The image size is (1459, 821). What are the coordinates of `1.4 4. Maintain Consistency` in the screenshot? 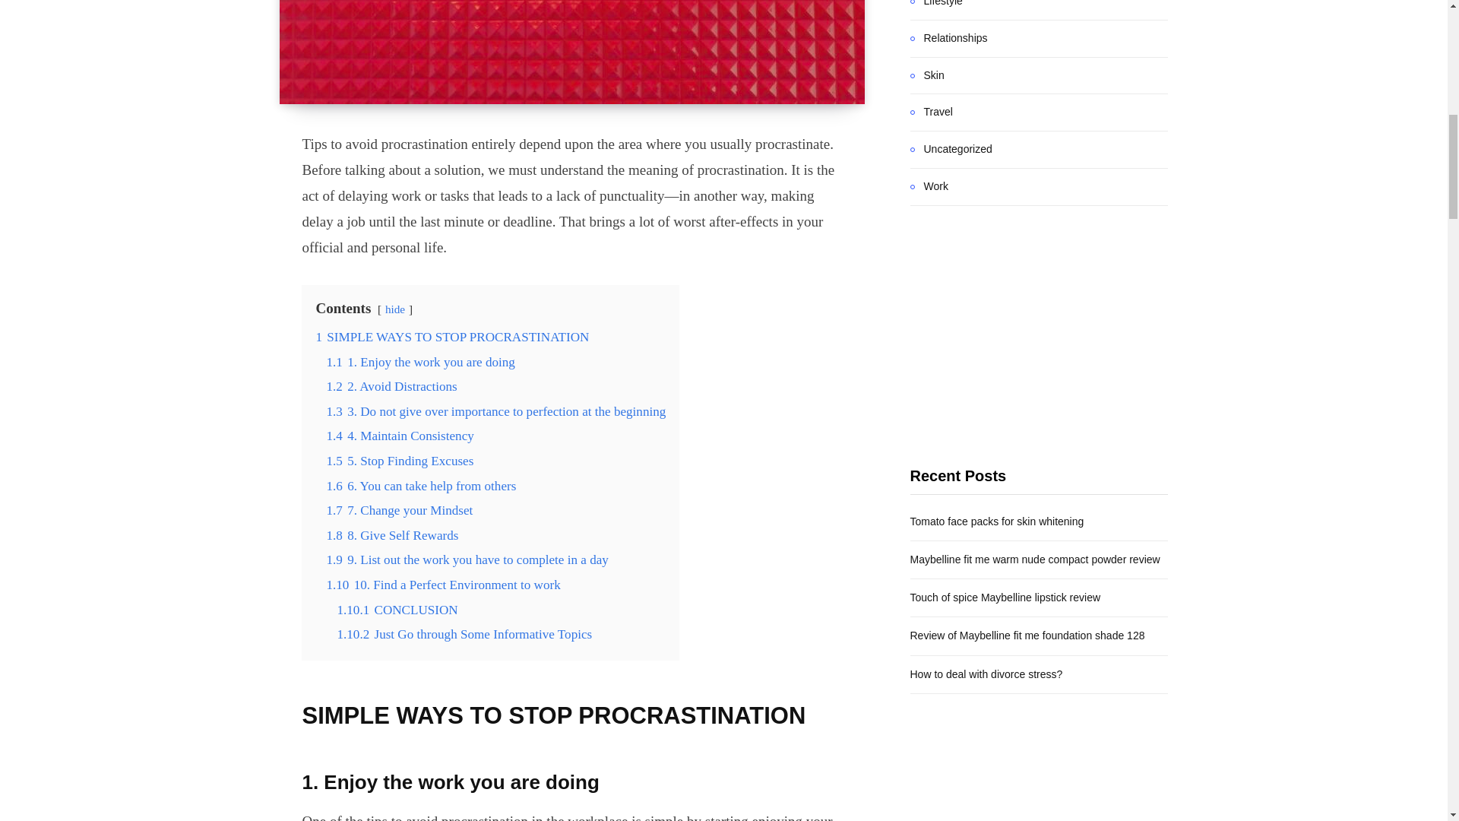 It's located at (399, 436).